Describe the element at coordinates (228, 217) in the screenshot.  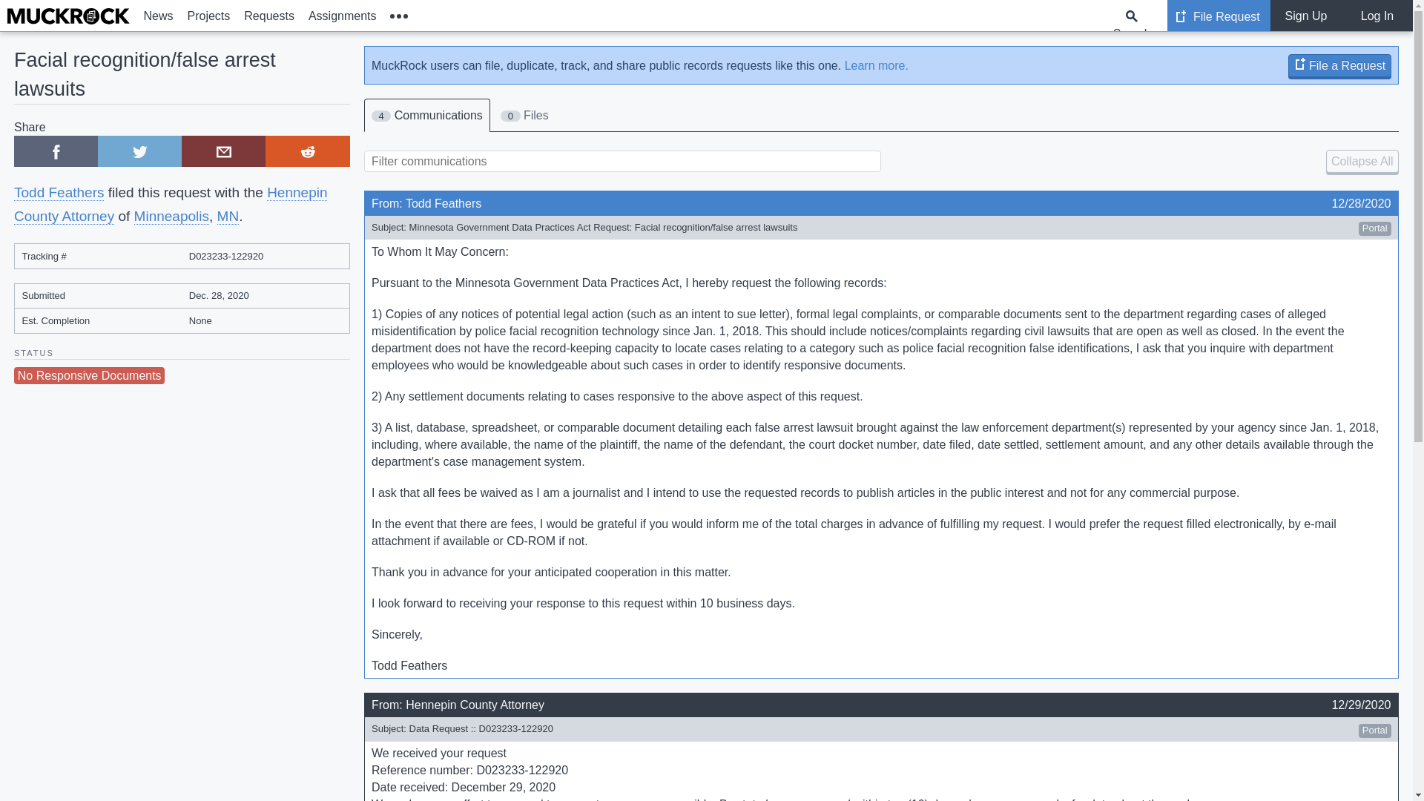
I see `MN` at that location.